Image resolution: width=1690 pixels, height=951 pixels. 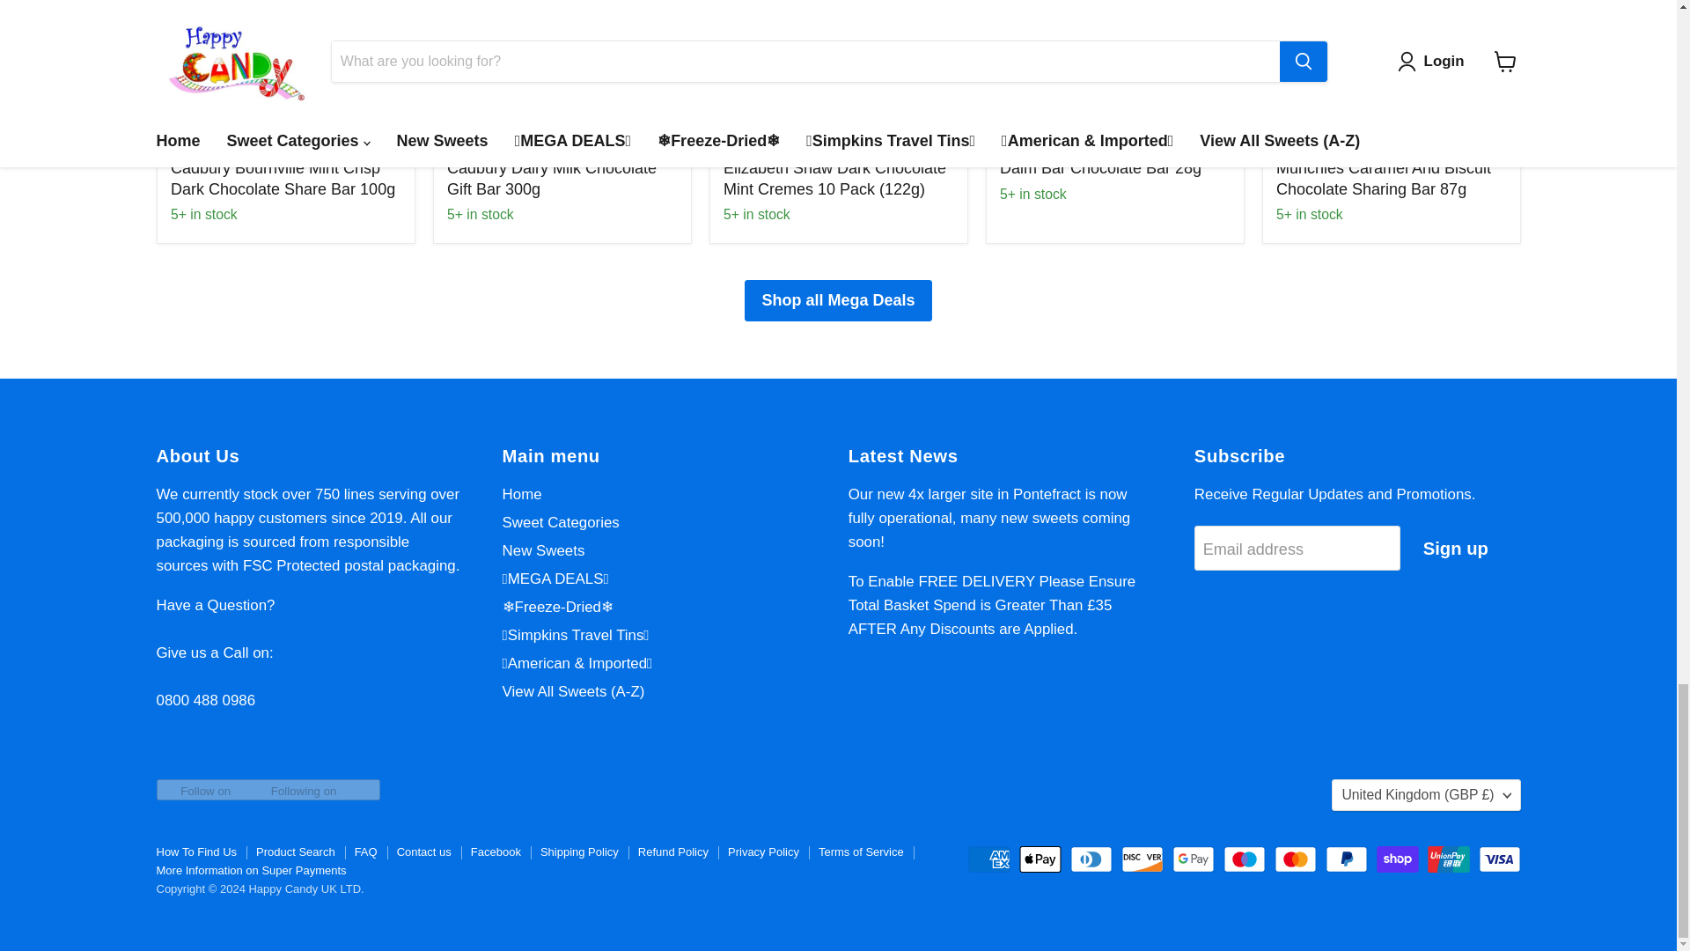 I want to click on Discover, so click(x=1143, y=859).